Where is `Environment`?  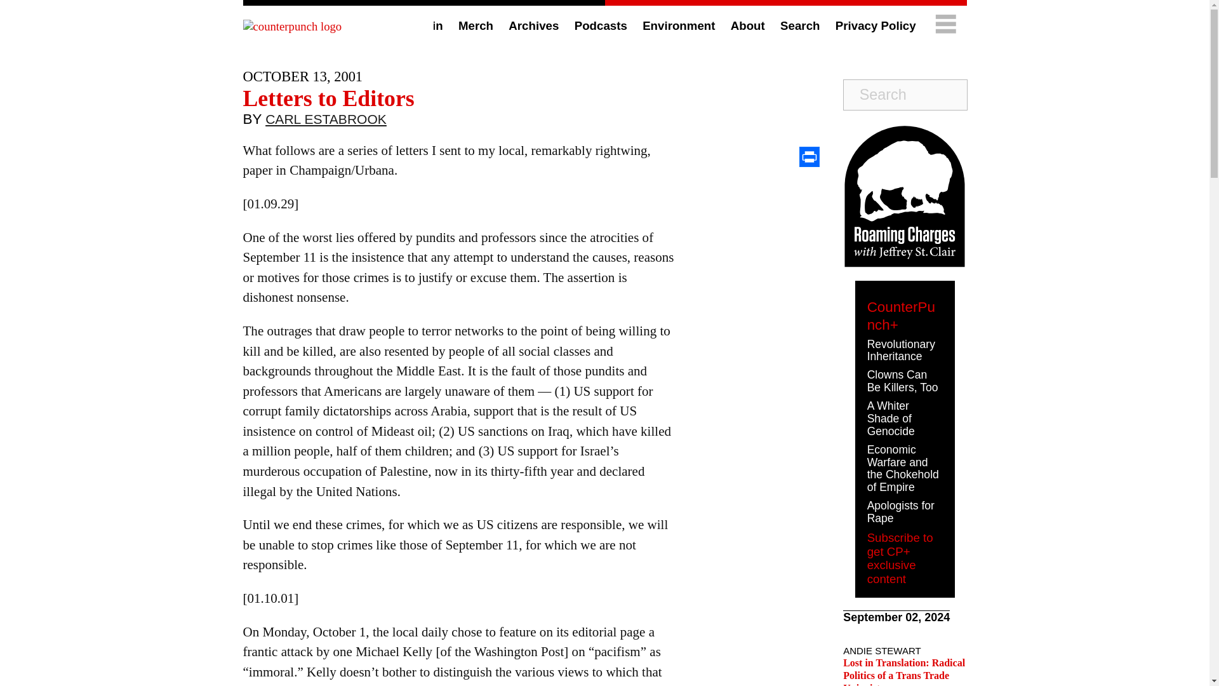
Environment is located at coordinates (678, 25).